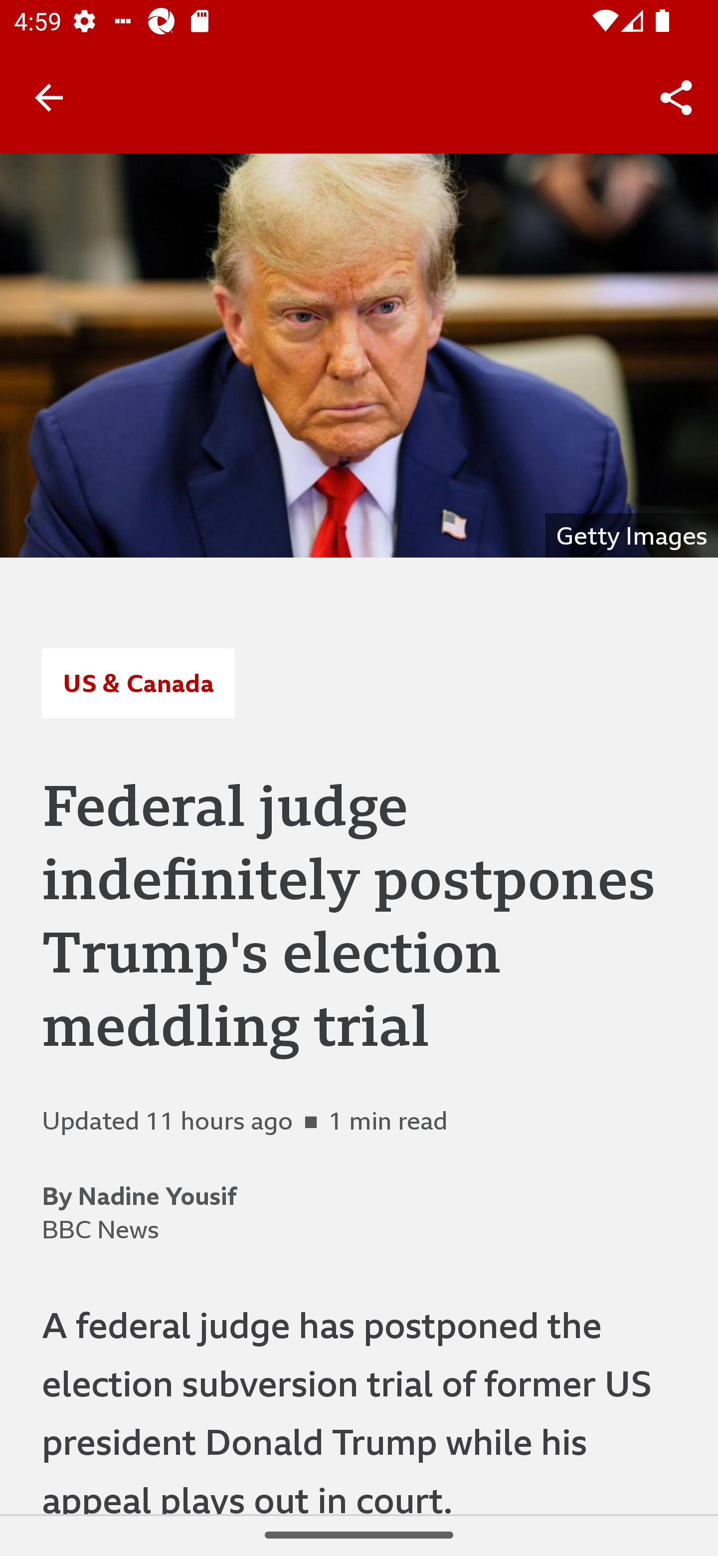 The image size is (718, 1556). Describe the element at coordinates (49, 97) in the screenshot. I see `Back` at that location.